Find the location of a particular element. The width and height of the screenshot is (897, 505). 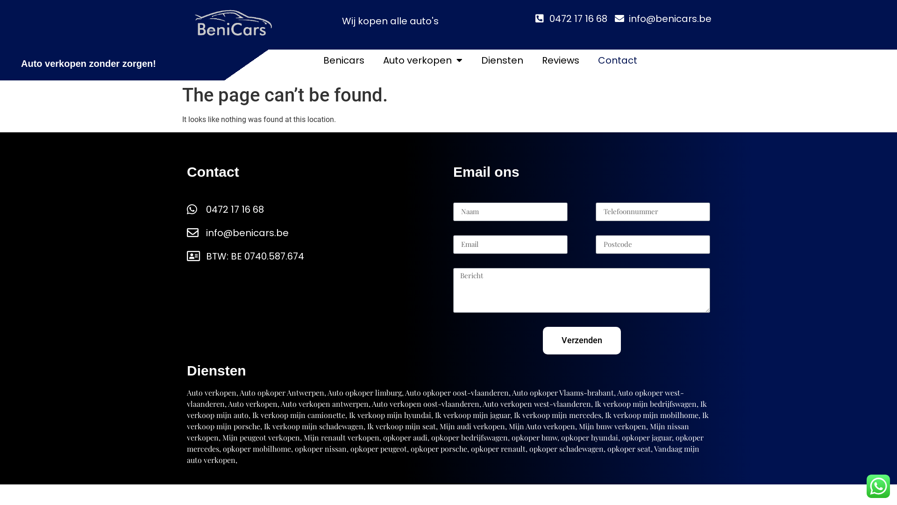

Ik verkoop mijn mobilhome, is located at coordinates (653, 415).